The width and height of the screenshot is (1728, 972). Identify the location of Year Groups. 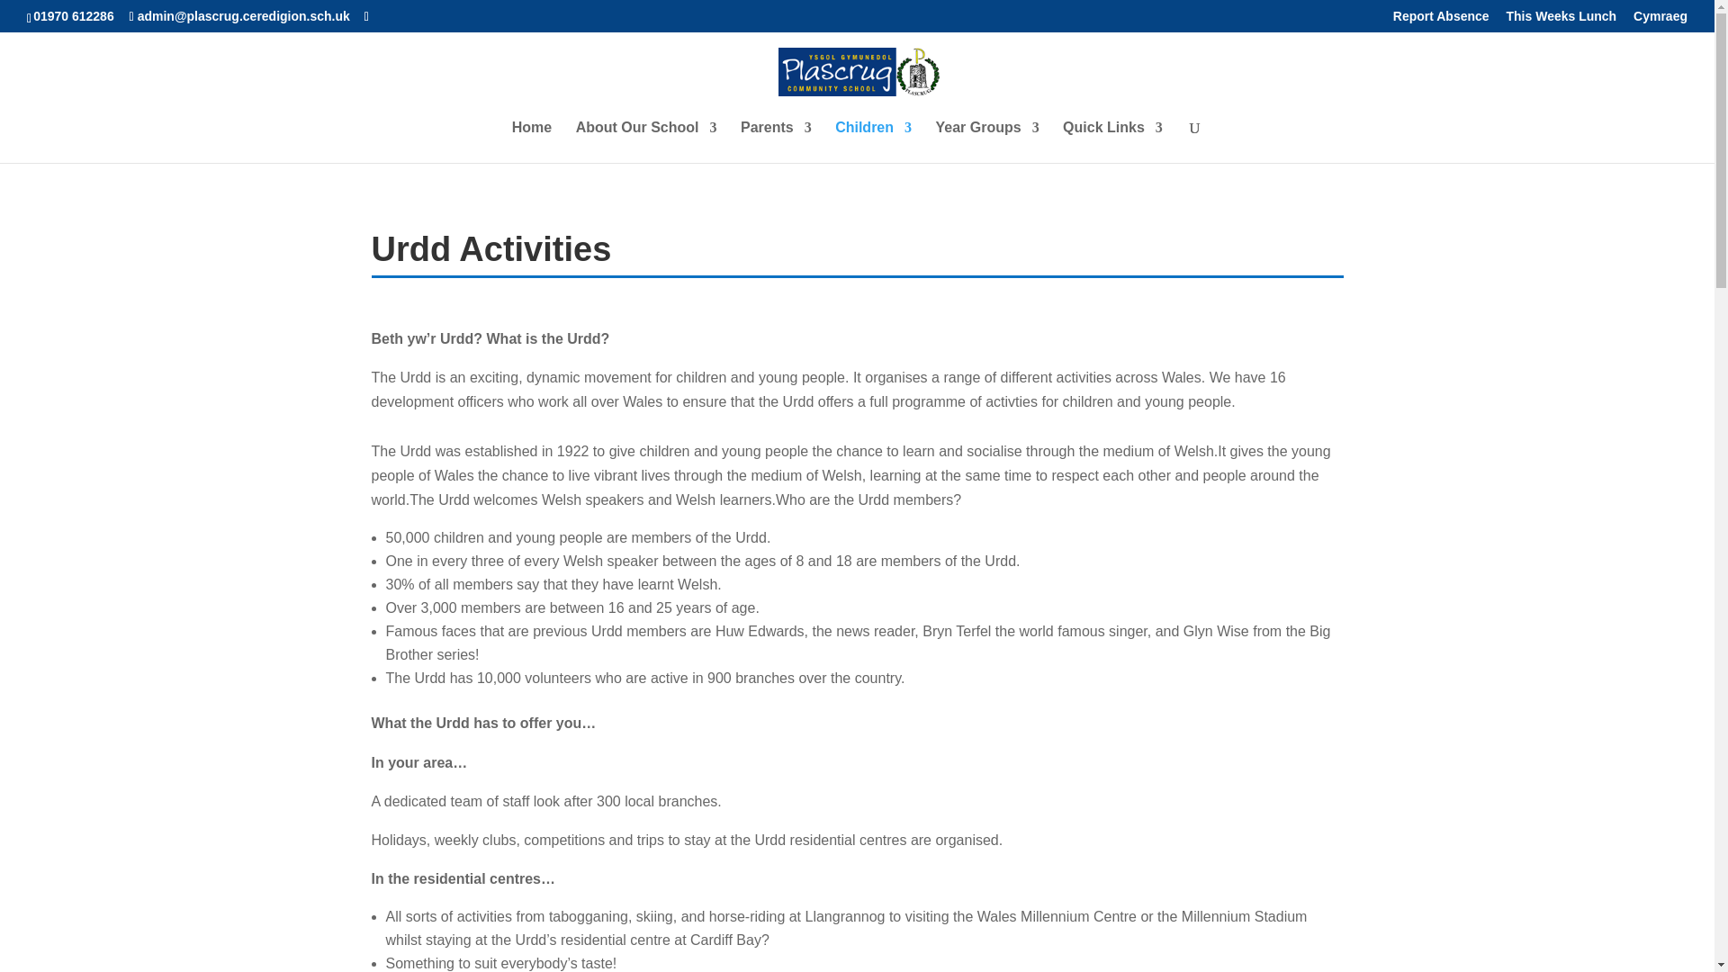
(986, 142).